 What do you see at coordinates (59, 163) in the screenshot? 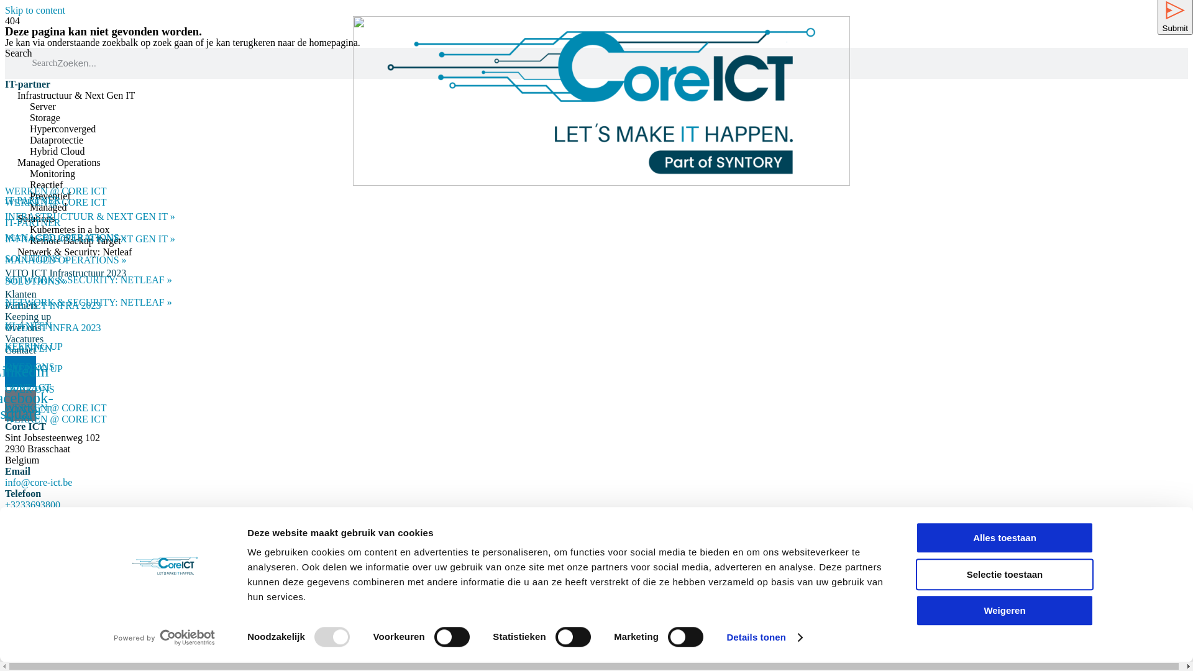
I see `Managed Operations` at bounding box center [59, 163].